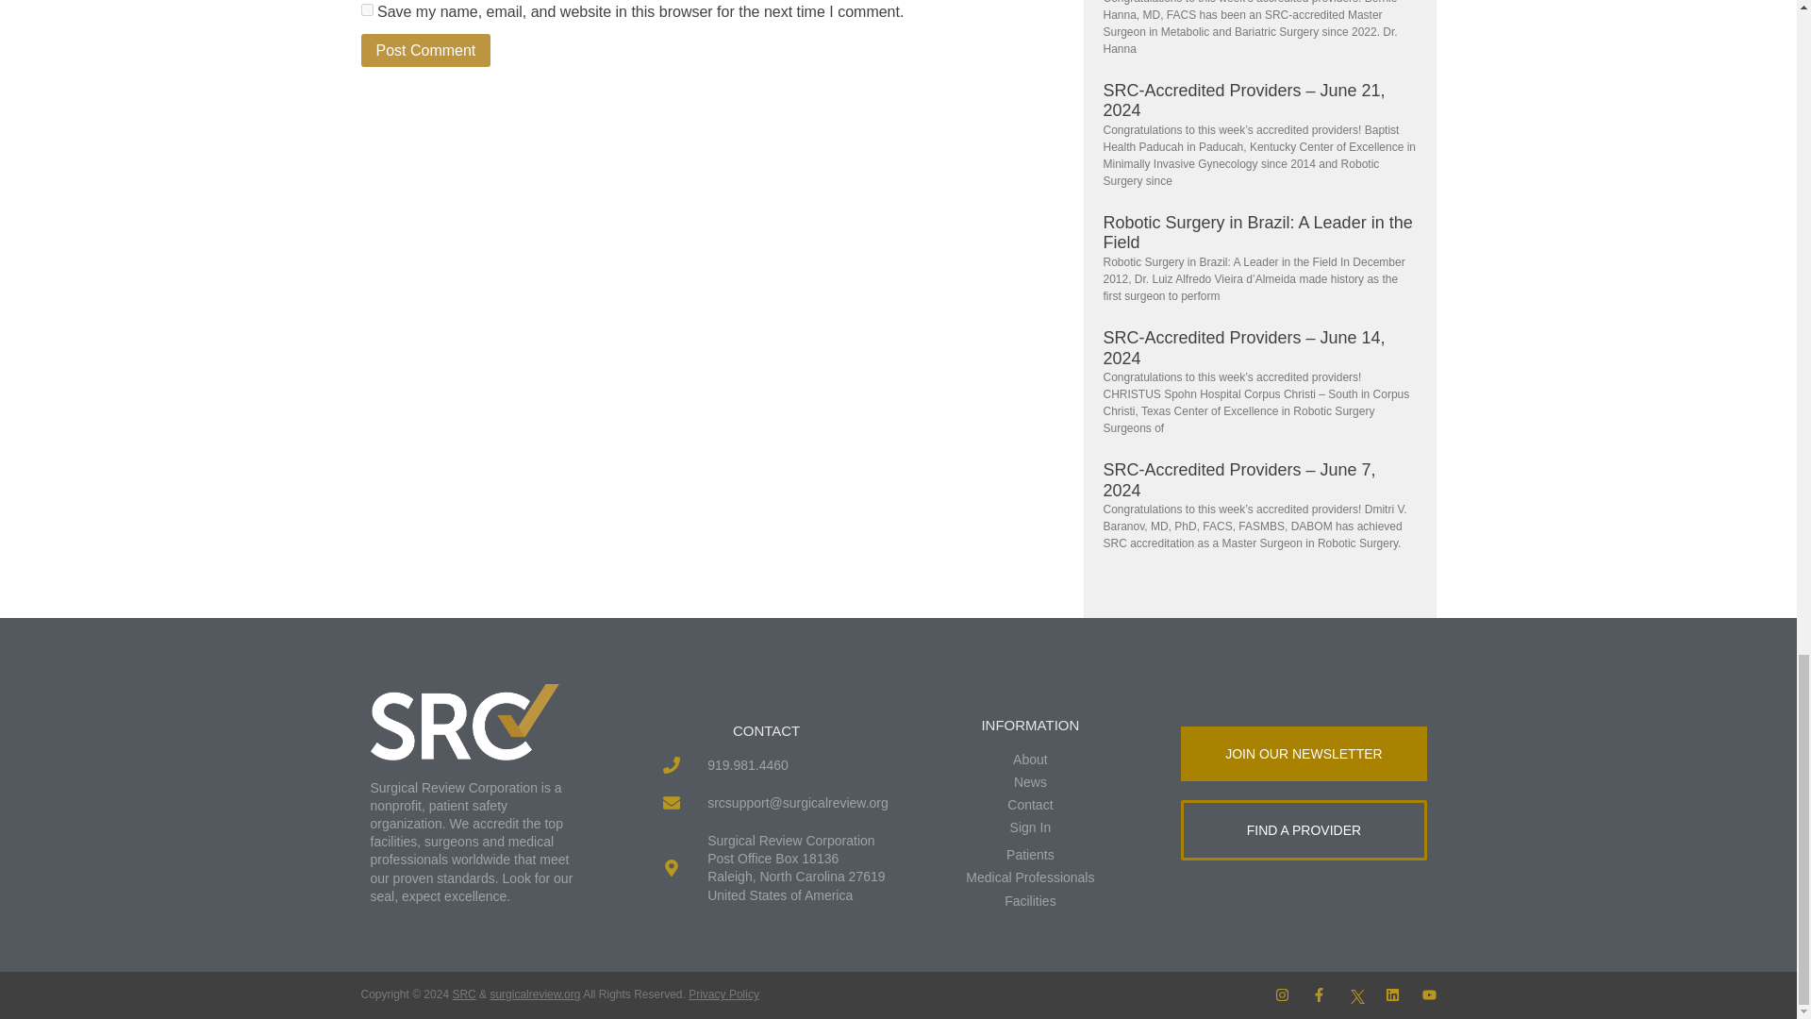 This screenshot has width=1811, height=1019. I want to click on yes, so click(366, 9).